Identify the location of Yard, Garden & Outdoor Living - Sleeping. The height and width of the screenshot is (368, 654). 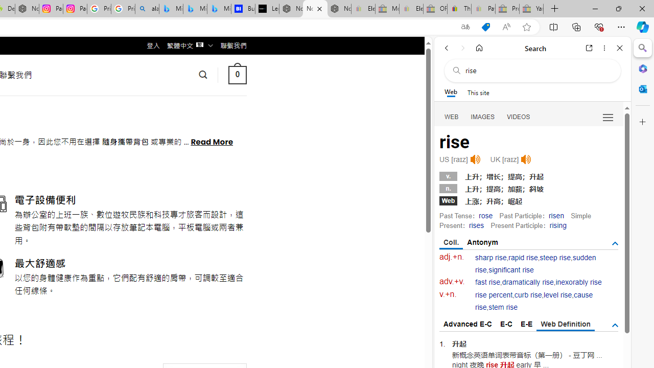
(531, 9).